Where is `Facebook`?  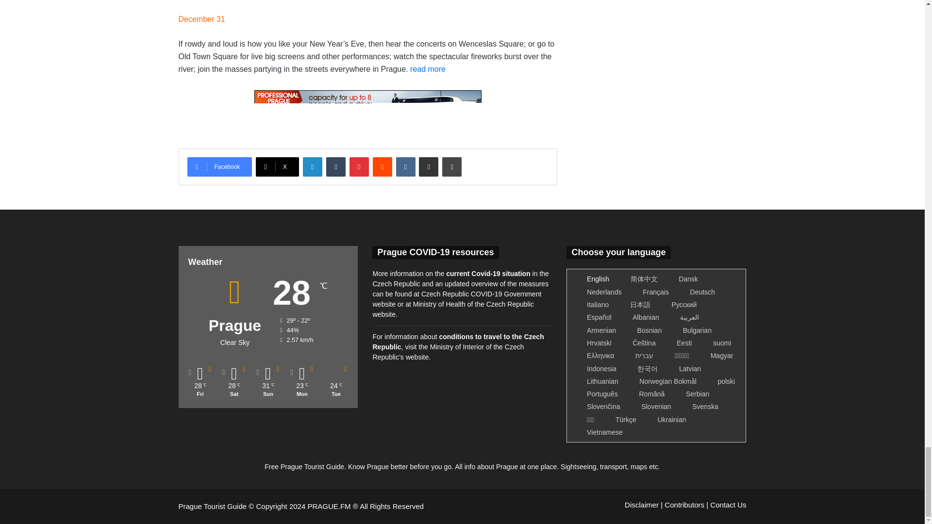 Facebook is located at coordinates (219, 167).